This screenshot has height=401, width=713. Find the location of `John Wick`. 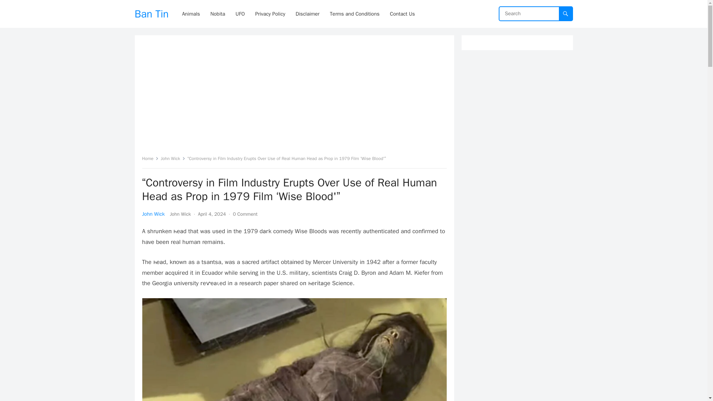

John Wick is located at coordinates (153, 214).